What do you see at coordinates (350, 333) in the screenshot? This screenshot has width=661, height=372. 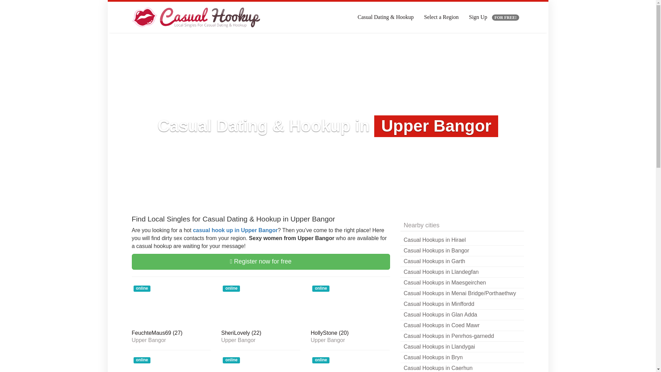 I see `Date HollyStone now!` at bounding box center [350, 333].